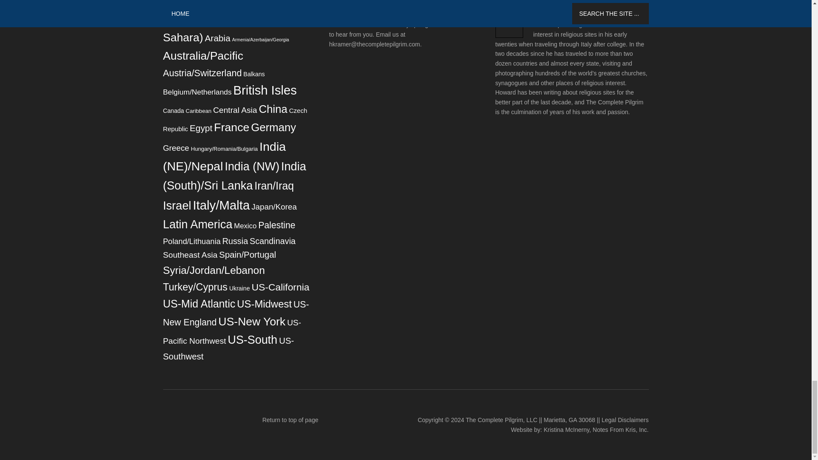 Image resolution: width=818 pixels, height=460 pixels. What do you see at coordinates (620, 430) in the screenshot?
I see `WordPress Web Developer East Cobb` at bounding box center [620, 430].